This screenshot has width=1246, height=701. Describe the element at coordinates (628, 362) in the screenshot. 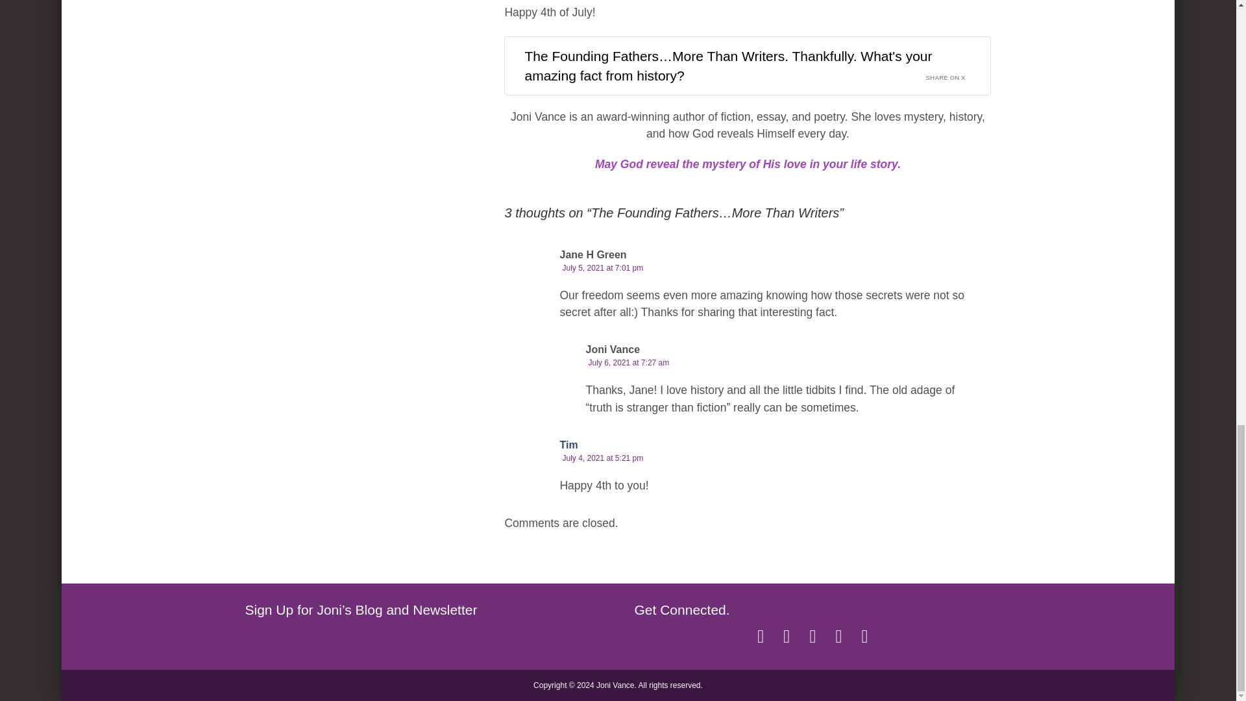

I see `July 6, 2021 at 7:27 am` at that location.